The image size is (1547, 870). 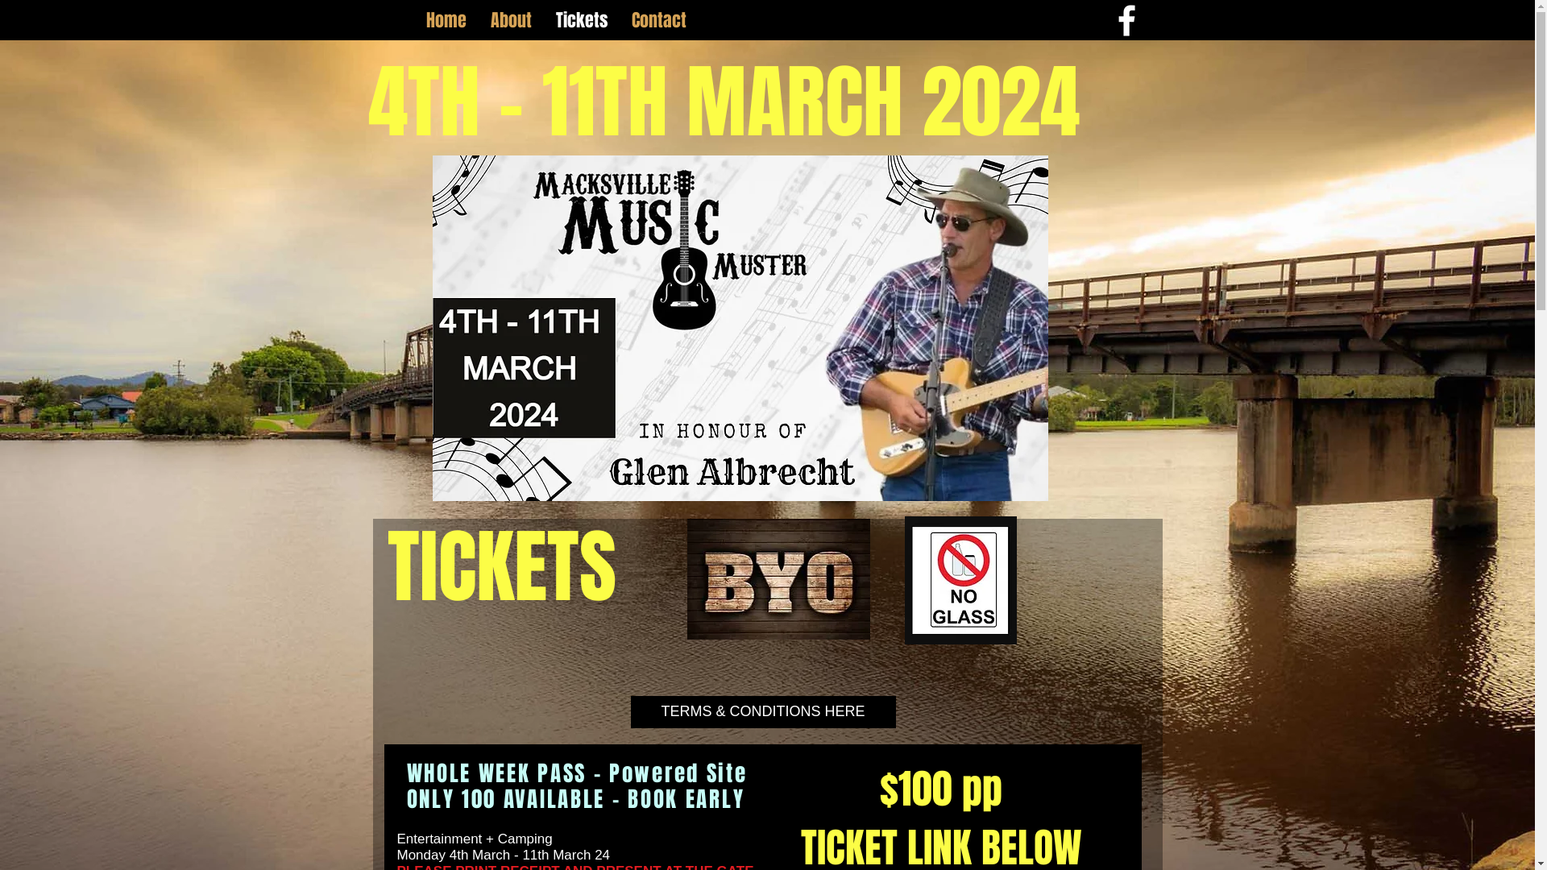 What do you see at coordinates (658, 20) in the screenshot?
I see `Contact` at bounding box center [658, 20].